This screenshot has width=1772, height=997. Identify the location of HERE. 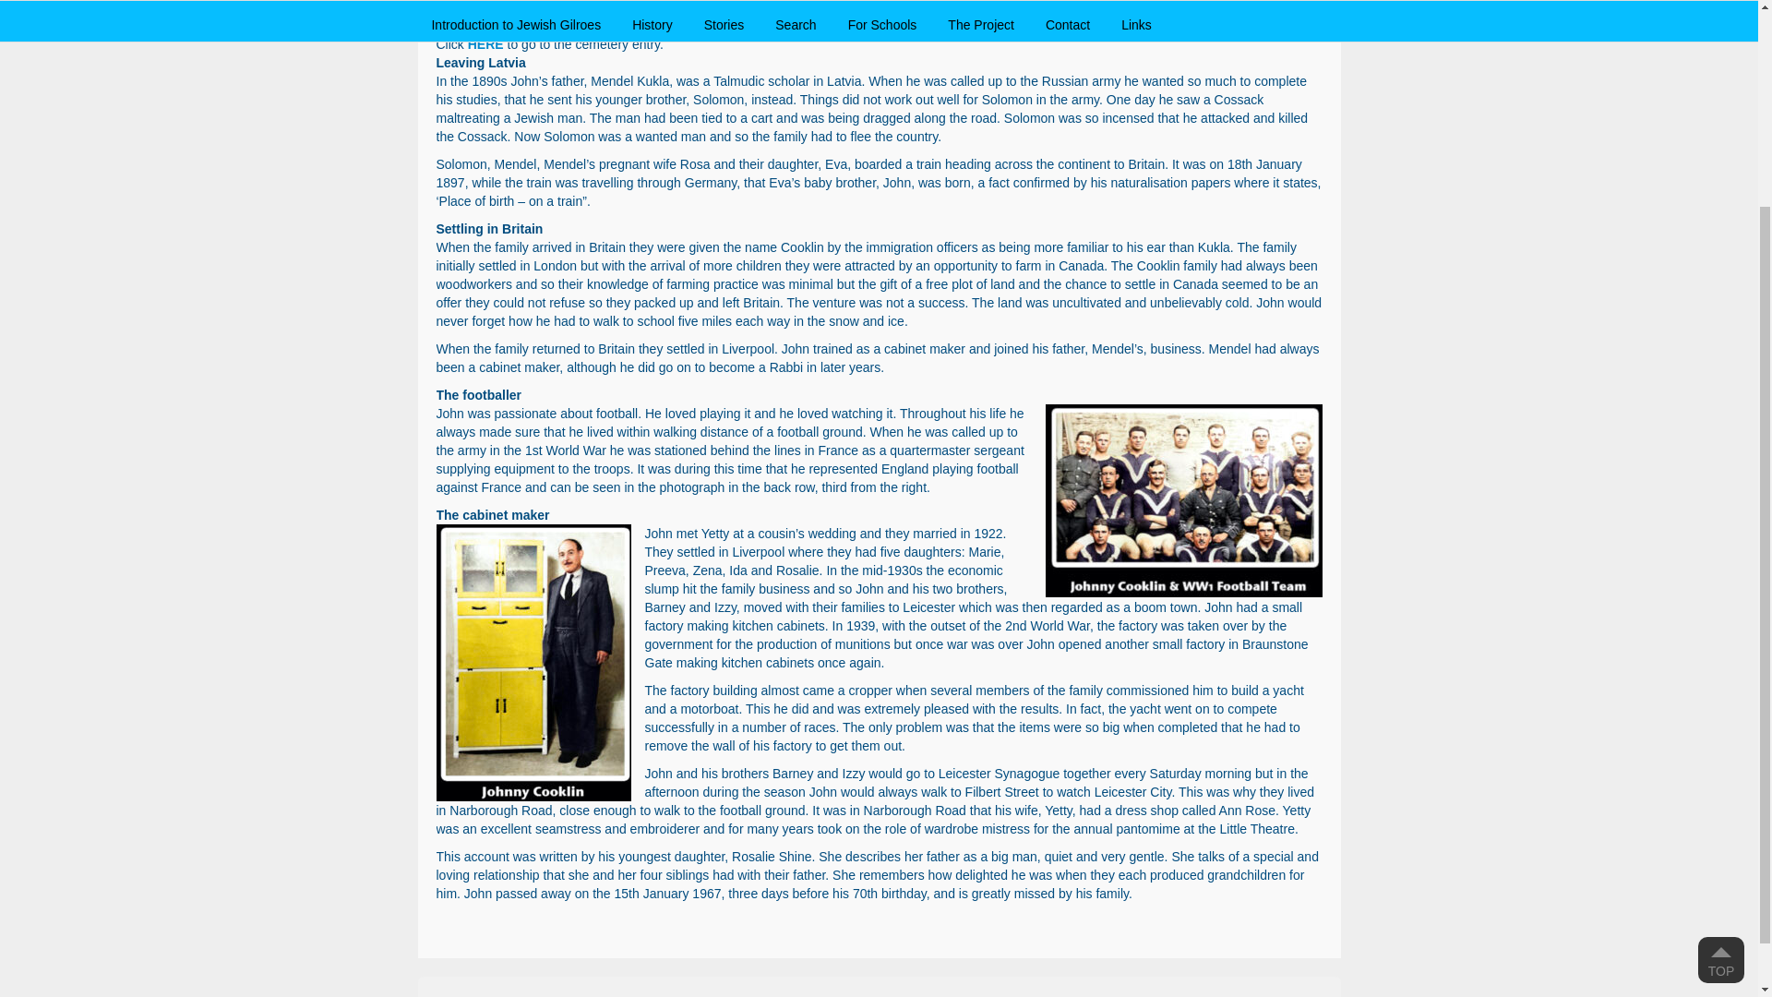
(485, 44).